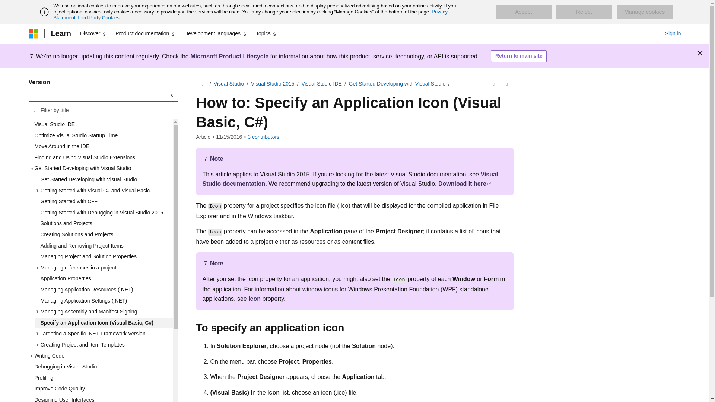  I want to click on Manage cookies, so click(644, 12).